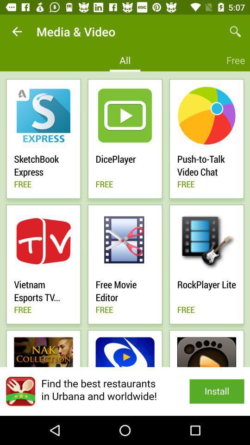 This screenshot has width=250, height=445. I want to click on open an advertisements, so click(125, 391).